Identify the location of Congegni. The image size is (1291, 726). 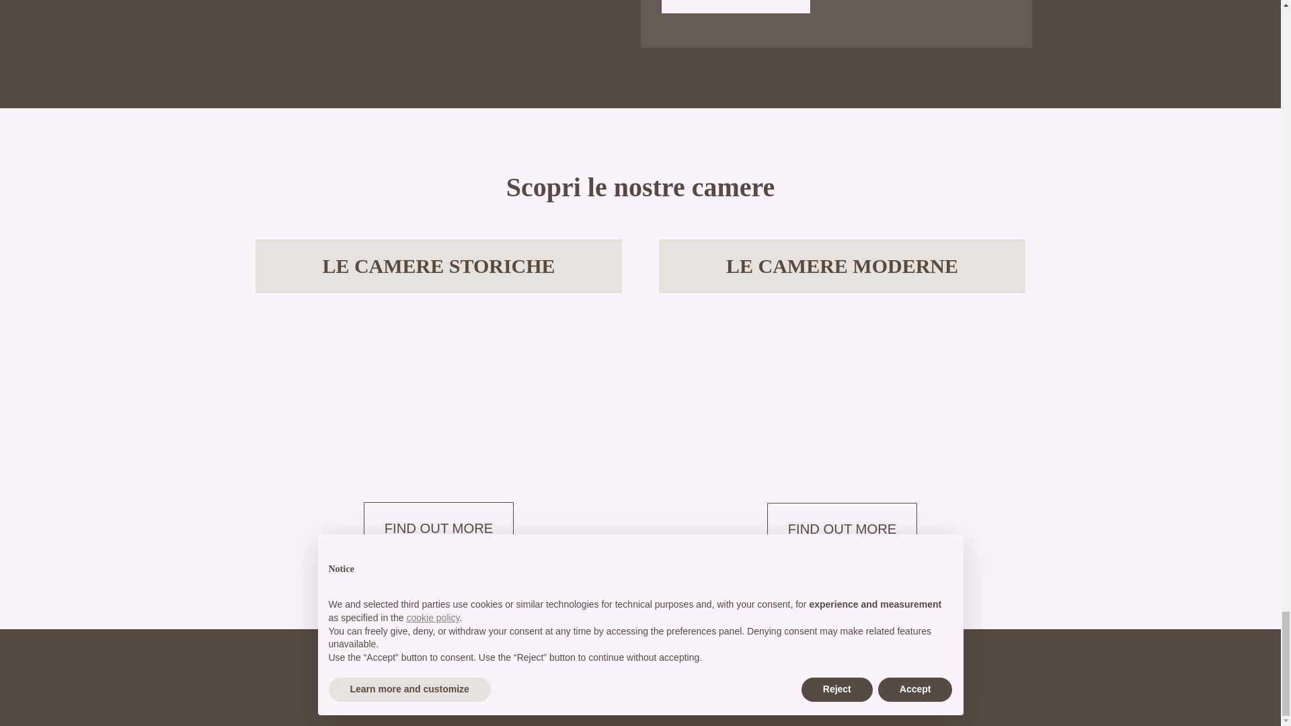
(660, 702).